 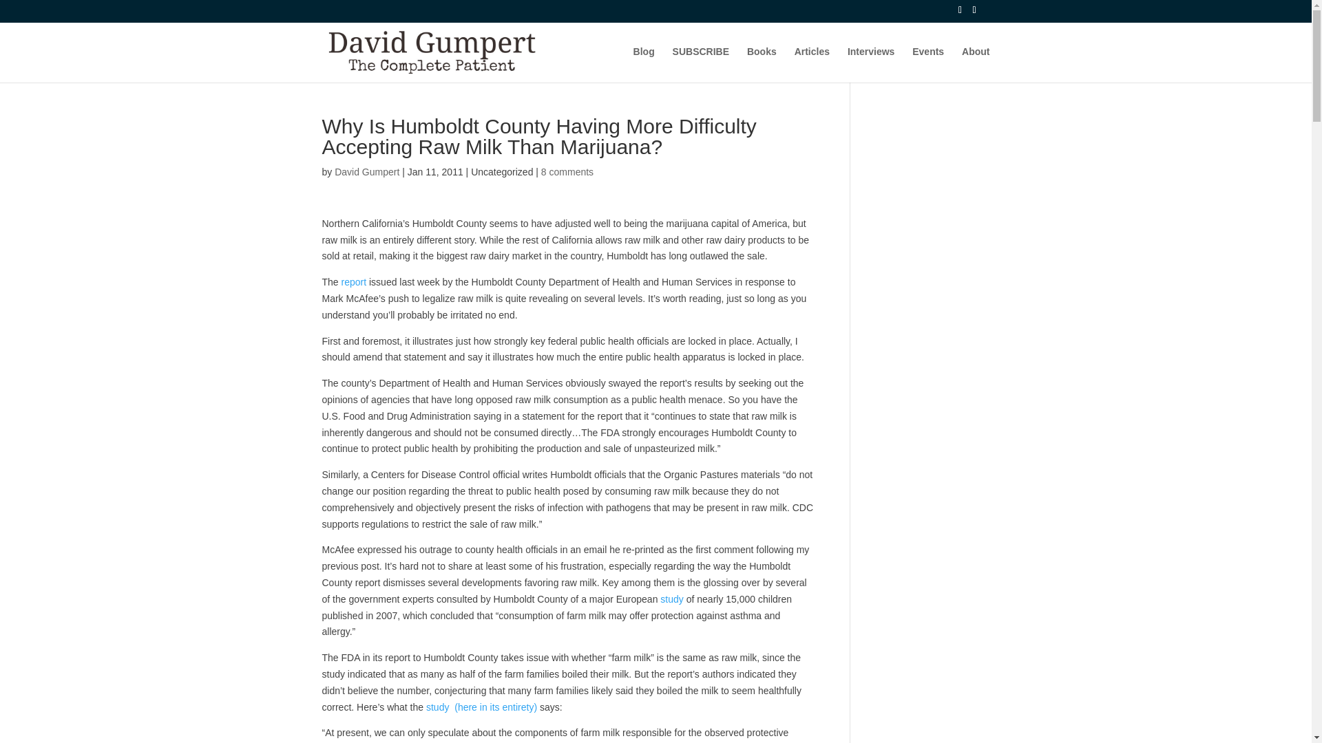 What do you see at coordinates (673, 599) in the screenshot?
I see `study` at bounding box center [673, 599].